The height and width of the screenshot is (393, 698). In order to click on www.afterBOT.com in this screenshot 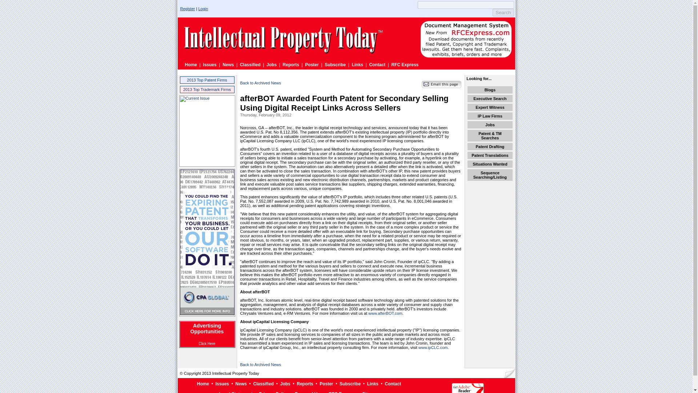, I will do `click(385, 313)`.